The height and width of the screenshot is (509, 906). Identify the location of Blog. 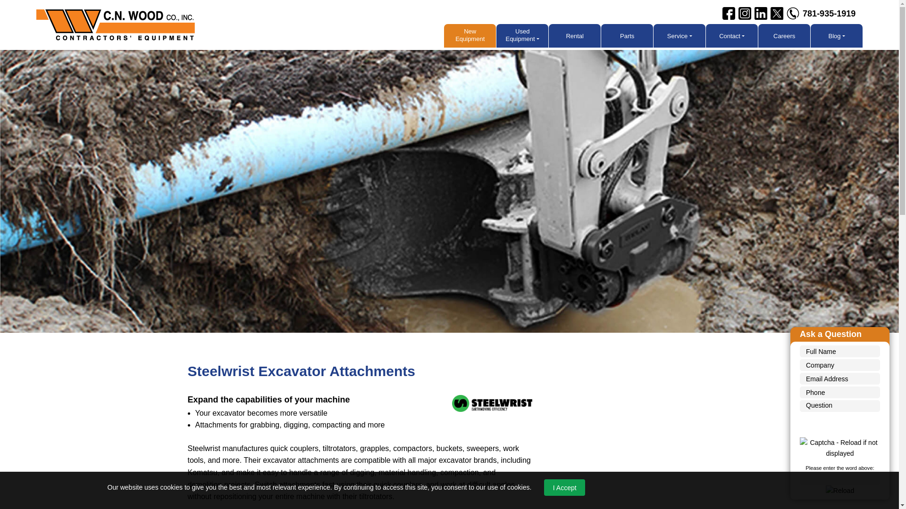
(836, 36).